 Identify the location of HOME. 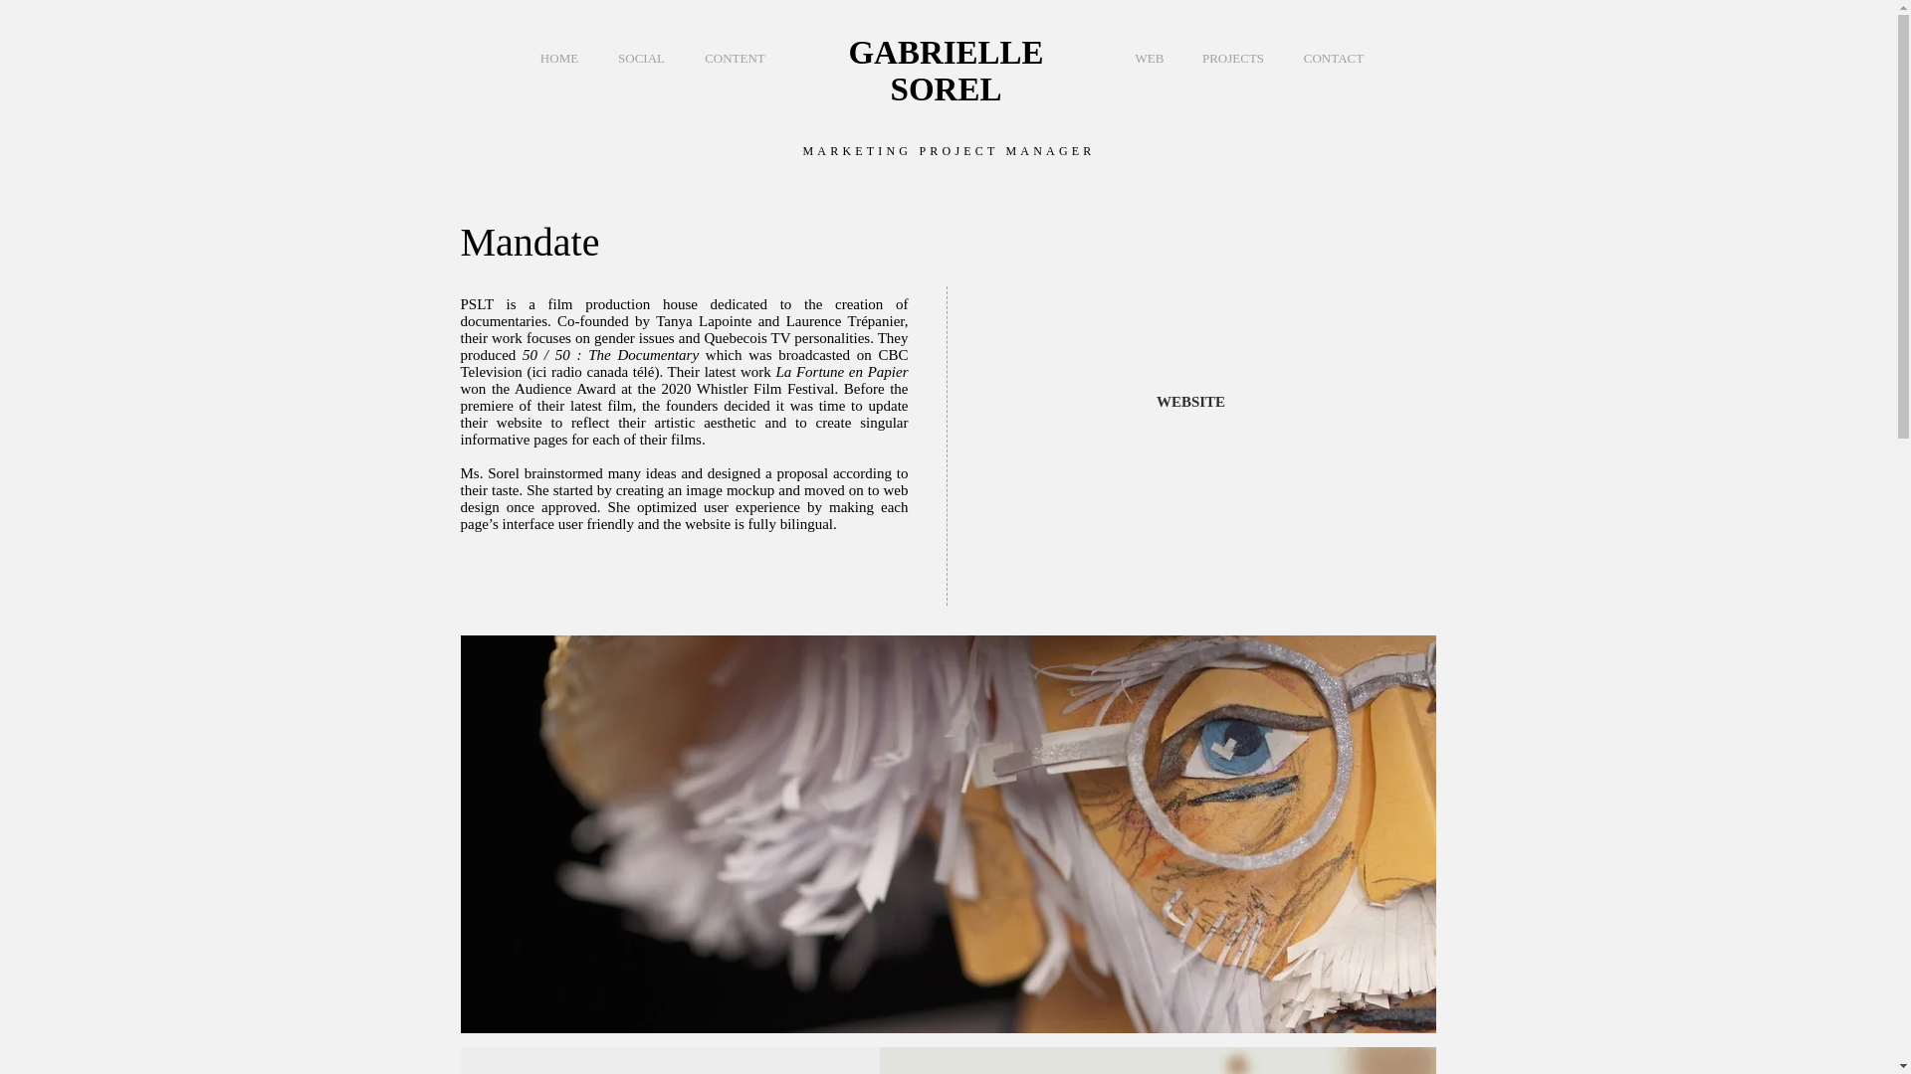
(558, 58).